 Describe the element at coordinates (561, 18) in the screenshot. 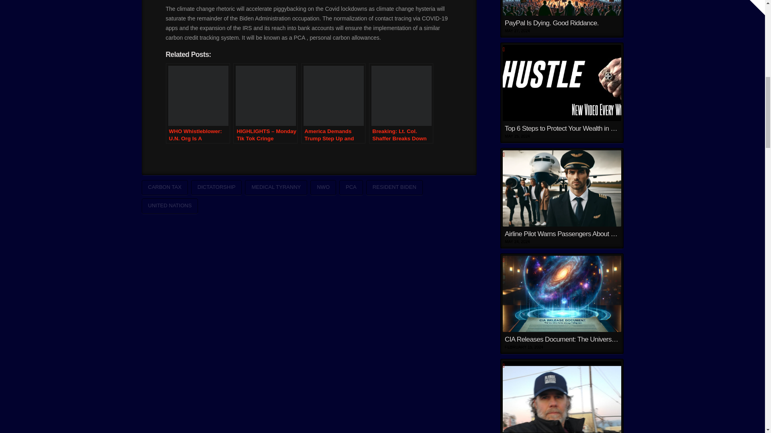

I see `Permalink to: "PayPal Is Dying. Good Riddance."` at that location.